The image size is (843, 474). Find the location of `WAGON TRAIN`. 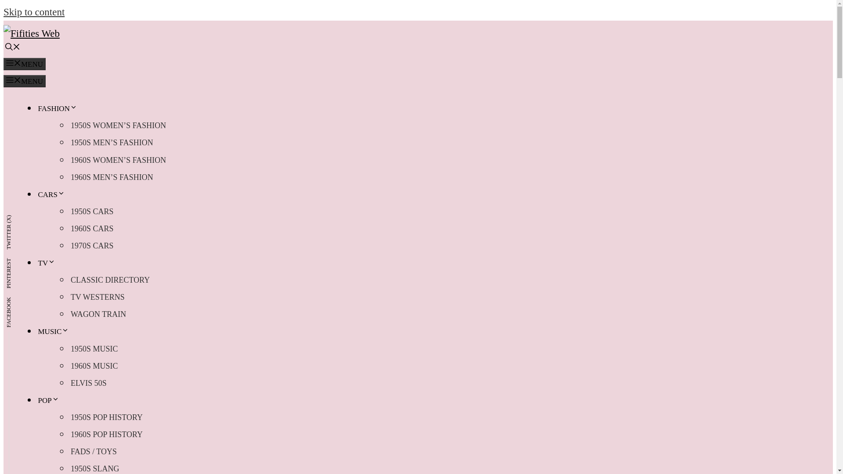

WAGON TRAIN is located at coordinates (98, 314).